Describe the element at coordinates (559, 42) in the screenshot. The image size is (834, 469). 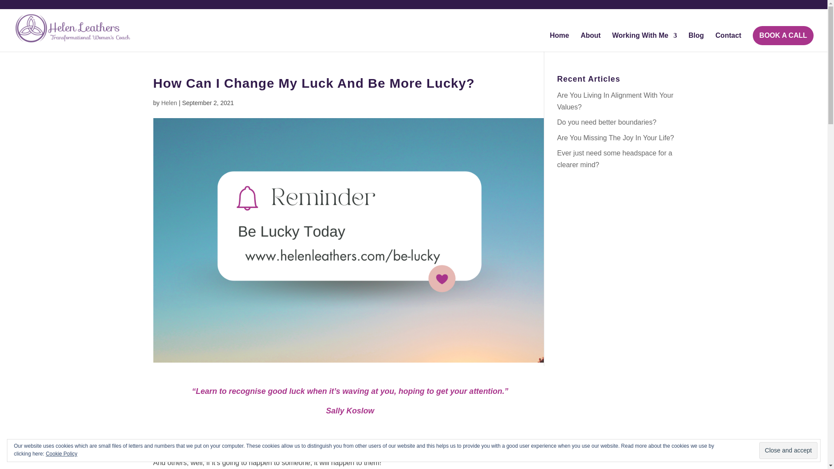
I see `Home` at that location.